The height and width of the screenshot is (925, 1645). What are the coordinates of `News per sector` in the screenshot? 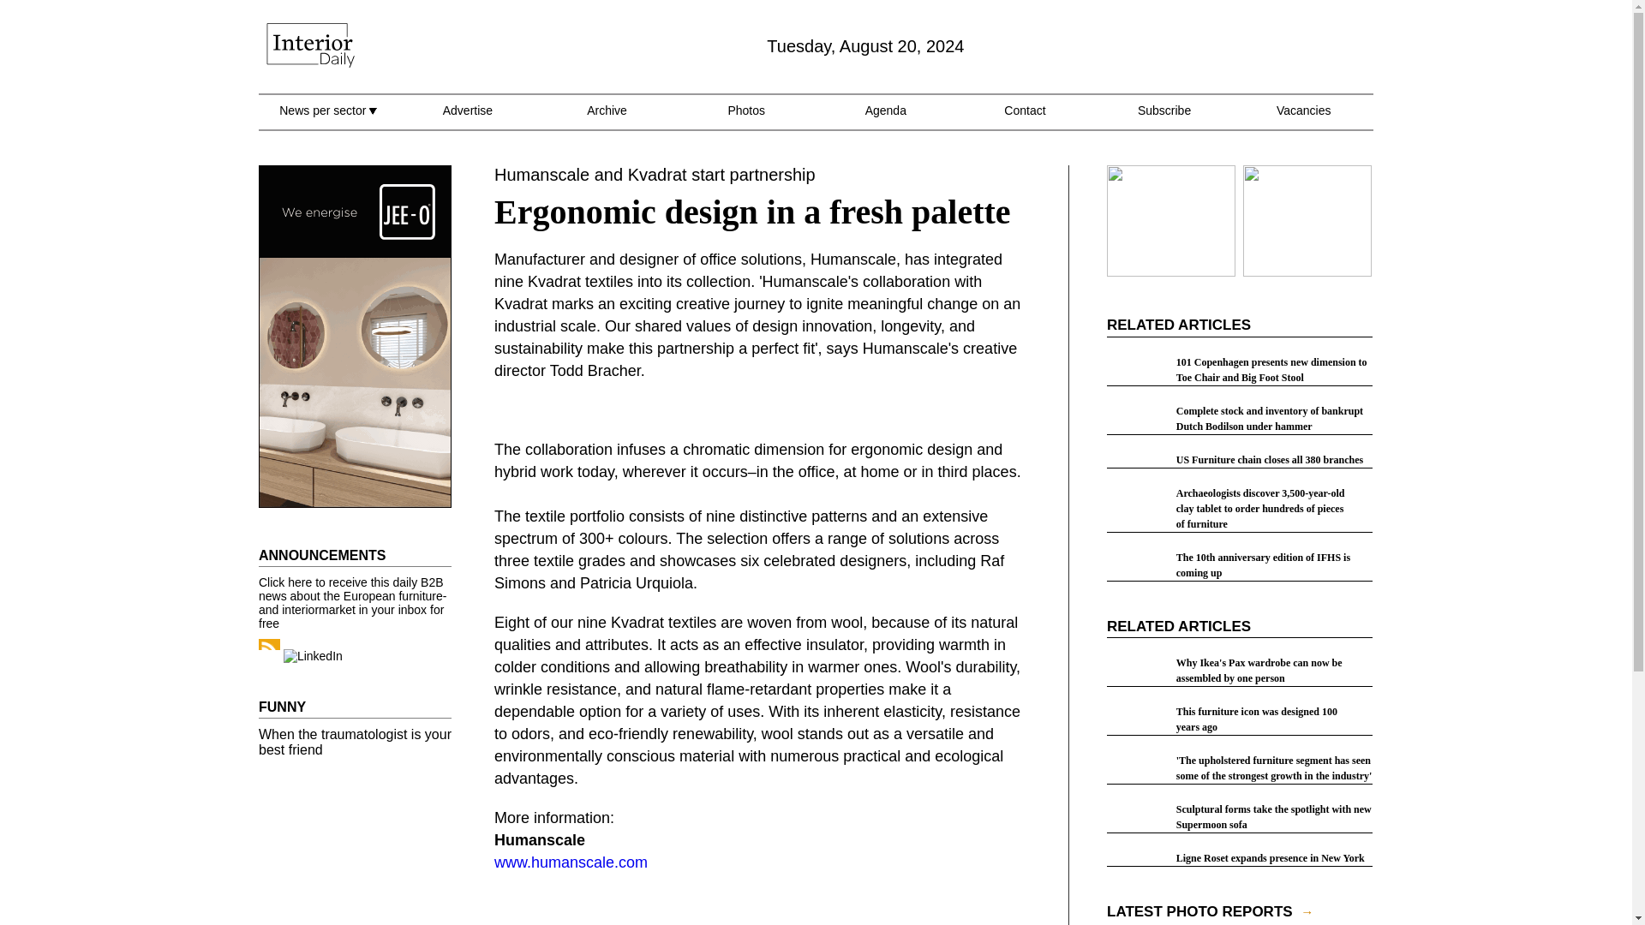 It's located at (327, 120).